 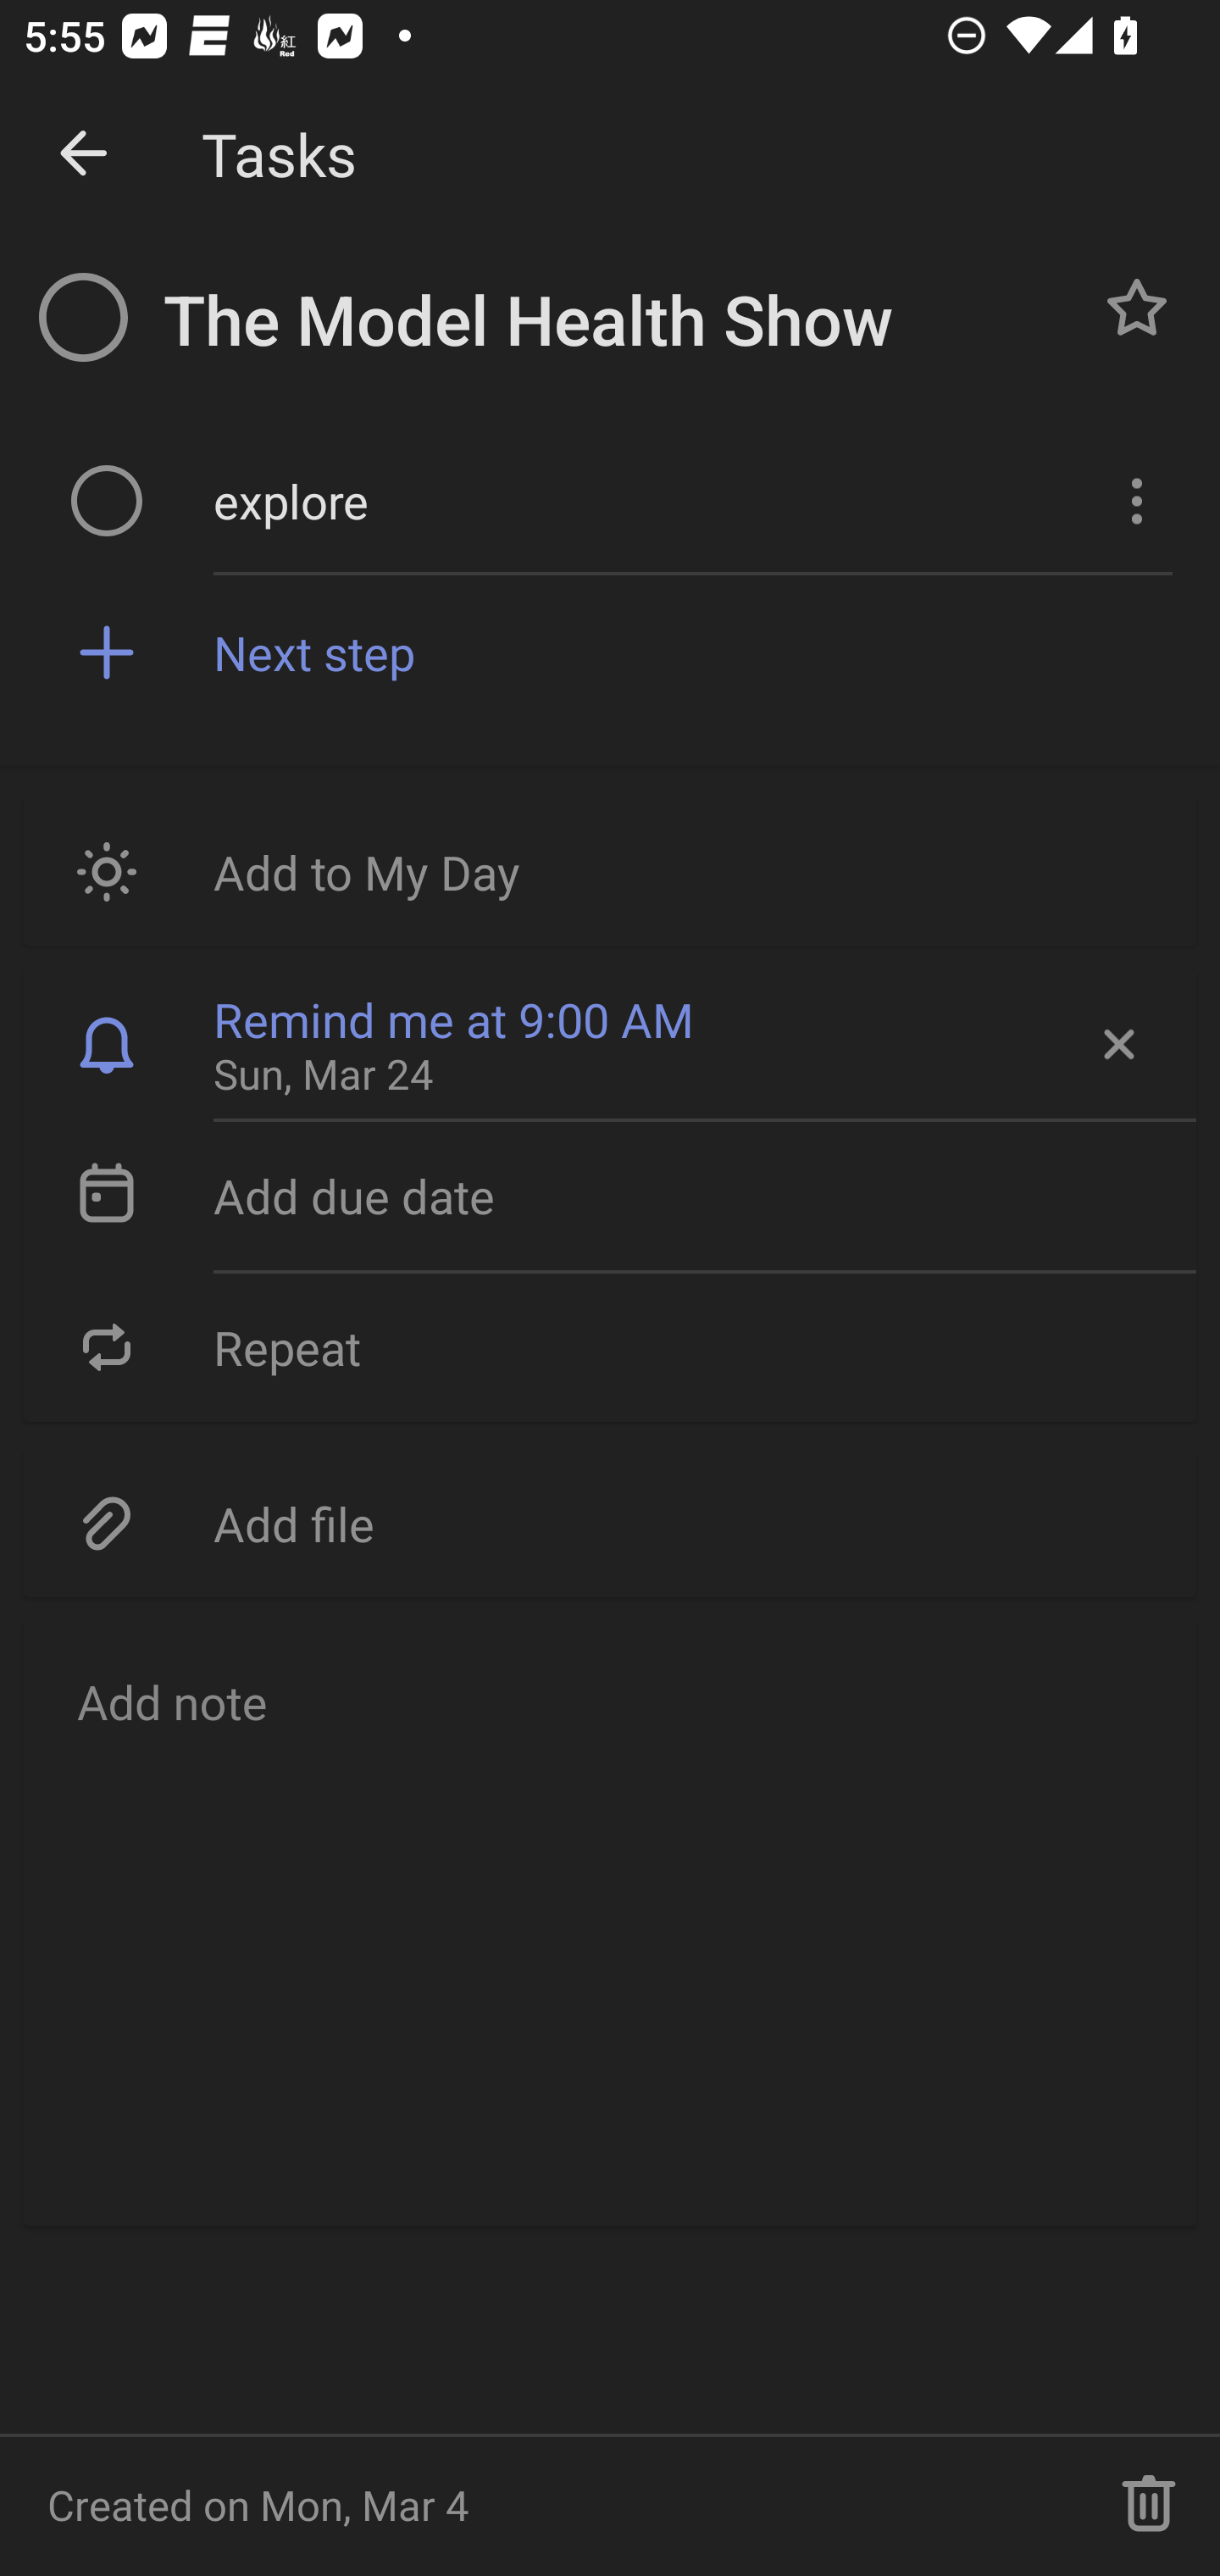 I want to click on Dismiss detail view, so click(x=83, y=154).